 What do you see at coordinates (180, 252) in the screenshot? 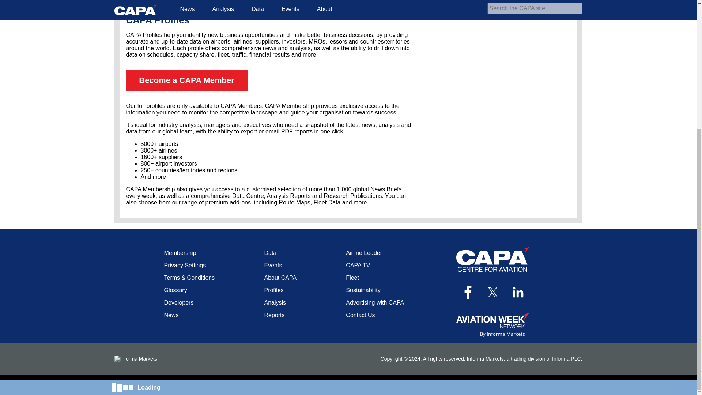
I see `Membership` at bounding box center [180, 252].